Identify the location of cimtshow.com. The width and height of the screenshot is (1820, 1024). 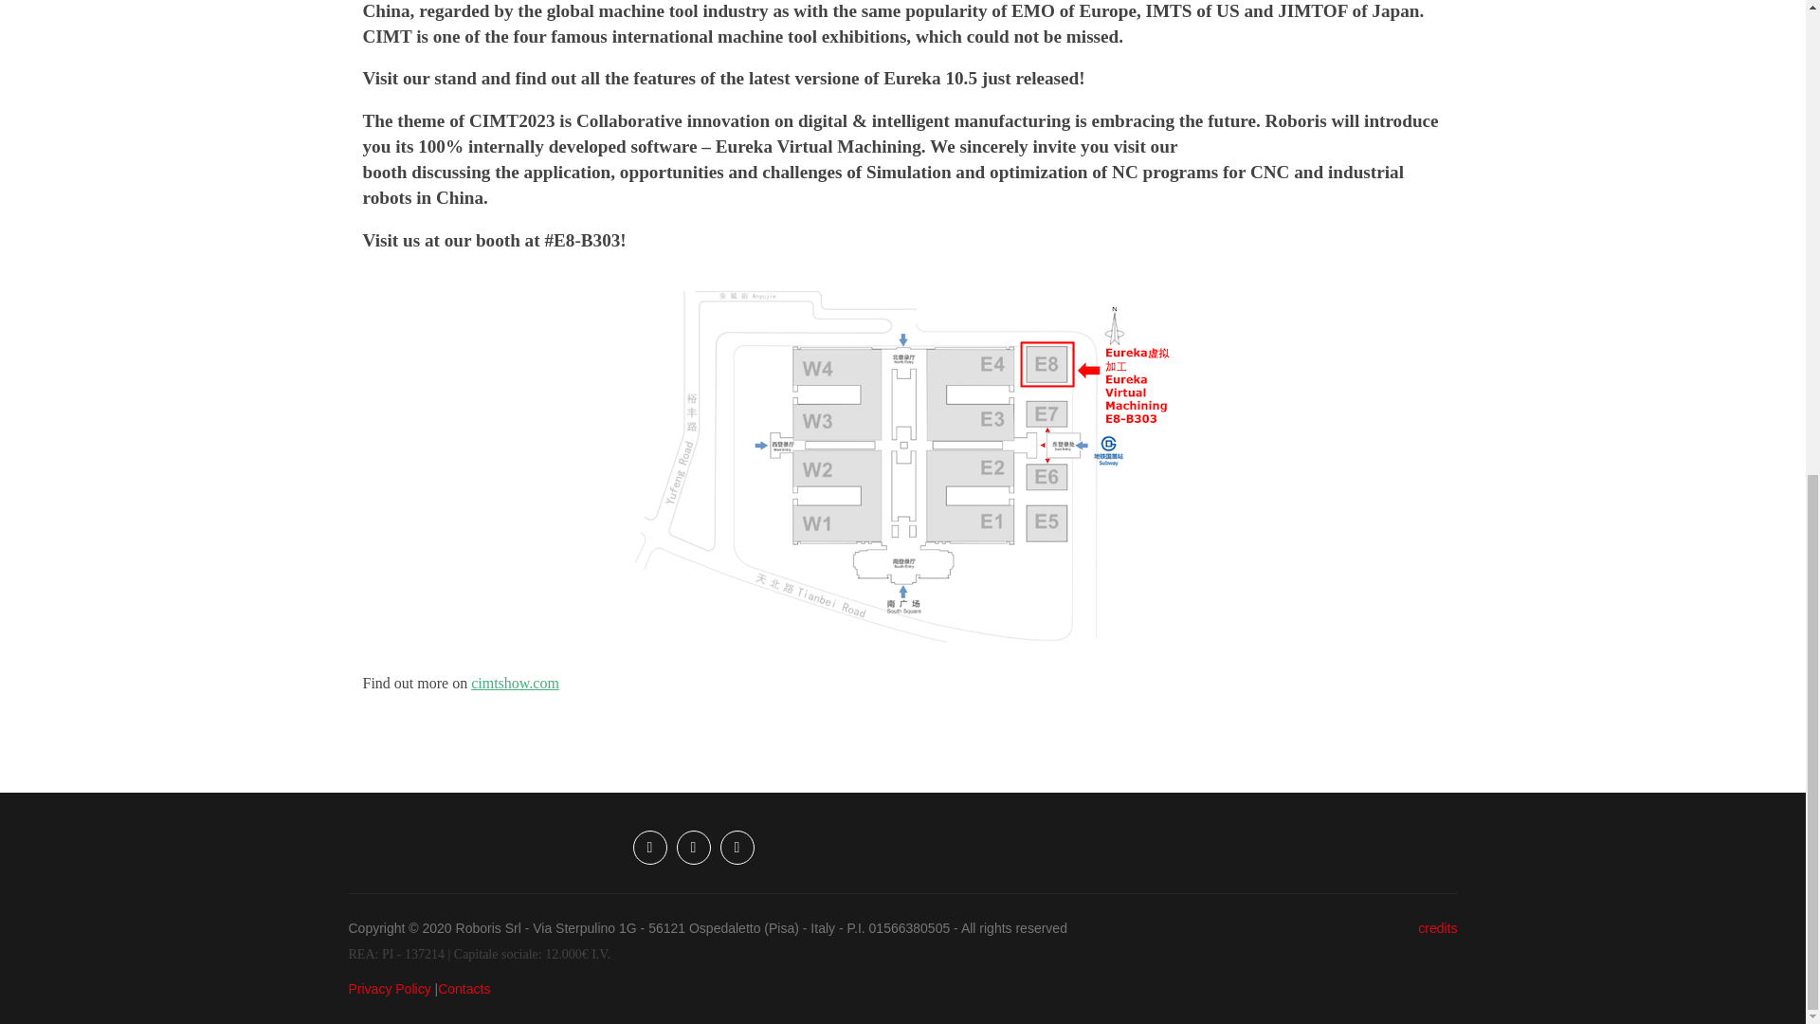
(515, 683).